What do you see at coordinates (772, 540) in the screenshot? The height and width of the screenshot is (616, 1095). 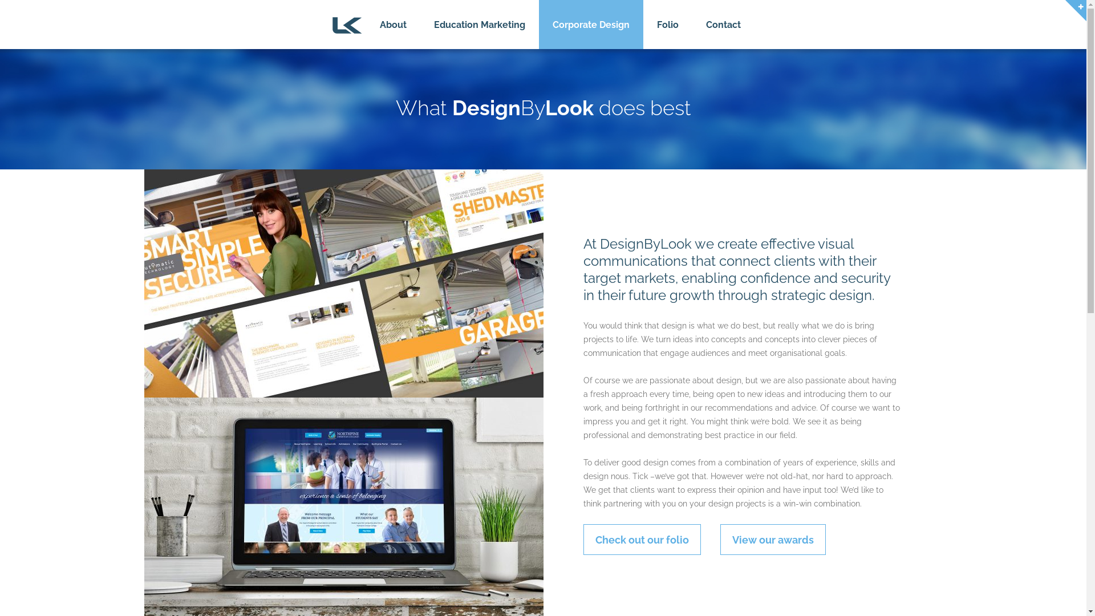 I see `View our awards` at bounding box center [772, 540].